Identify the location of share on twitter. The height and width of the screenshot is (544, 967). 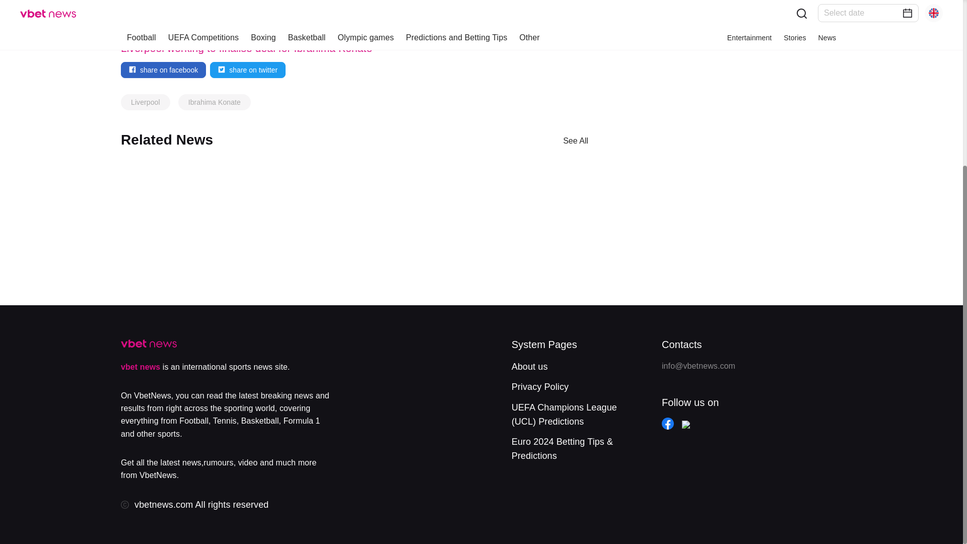
(247, 70).